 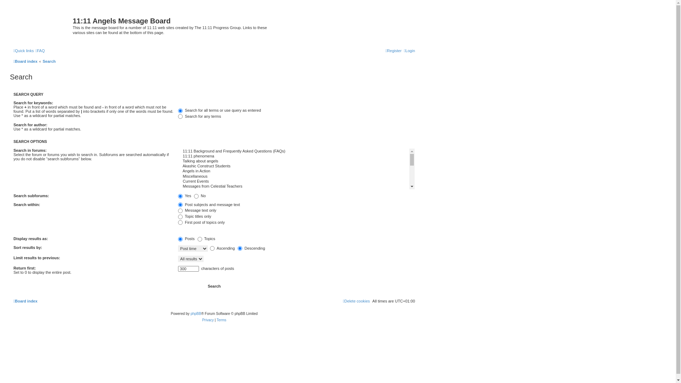 What do you see at coordinates (189, 269) in the screenshot?
I see `Return first` at bounding box center [189, 269].